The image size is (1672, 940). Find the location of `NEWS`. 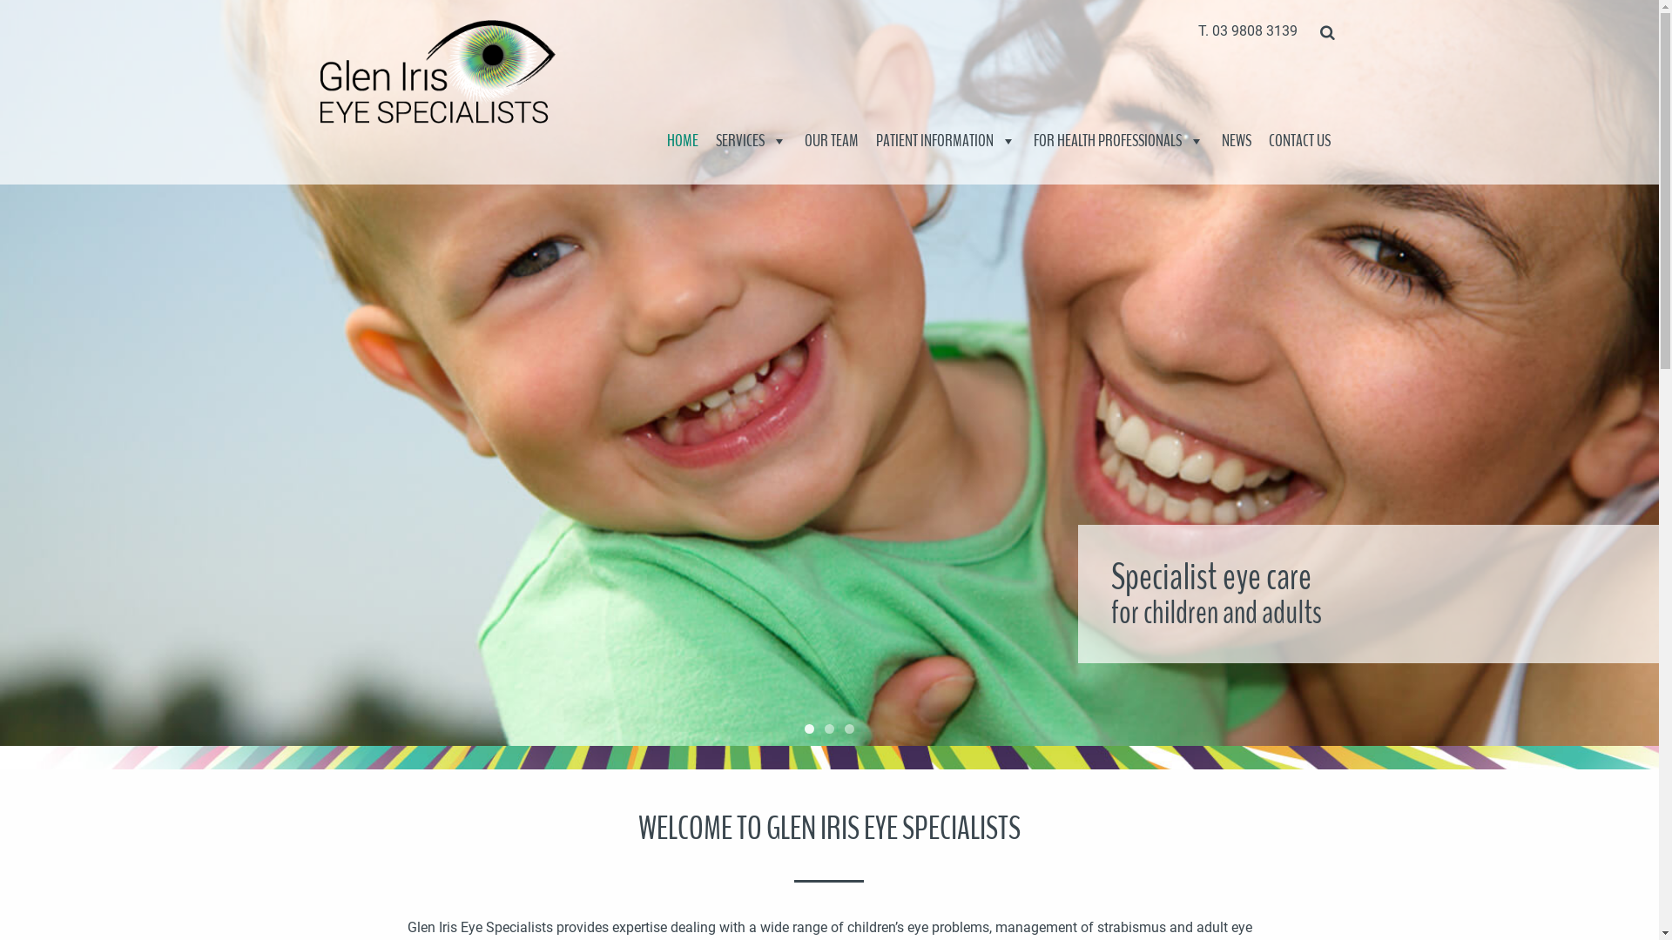

NEWS is located at coordinates (1236, 141).